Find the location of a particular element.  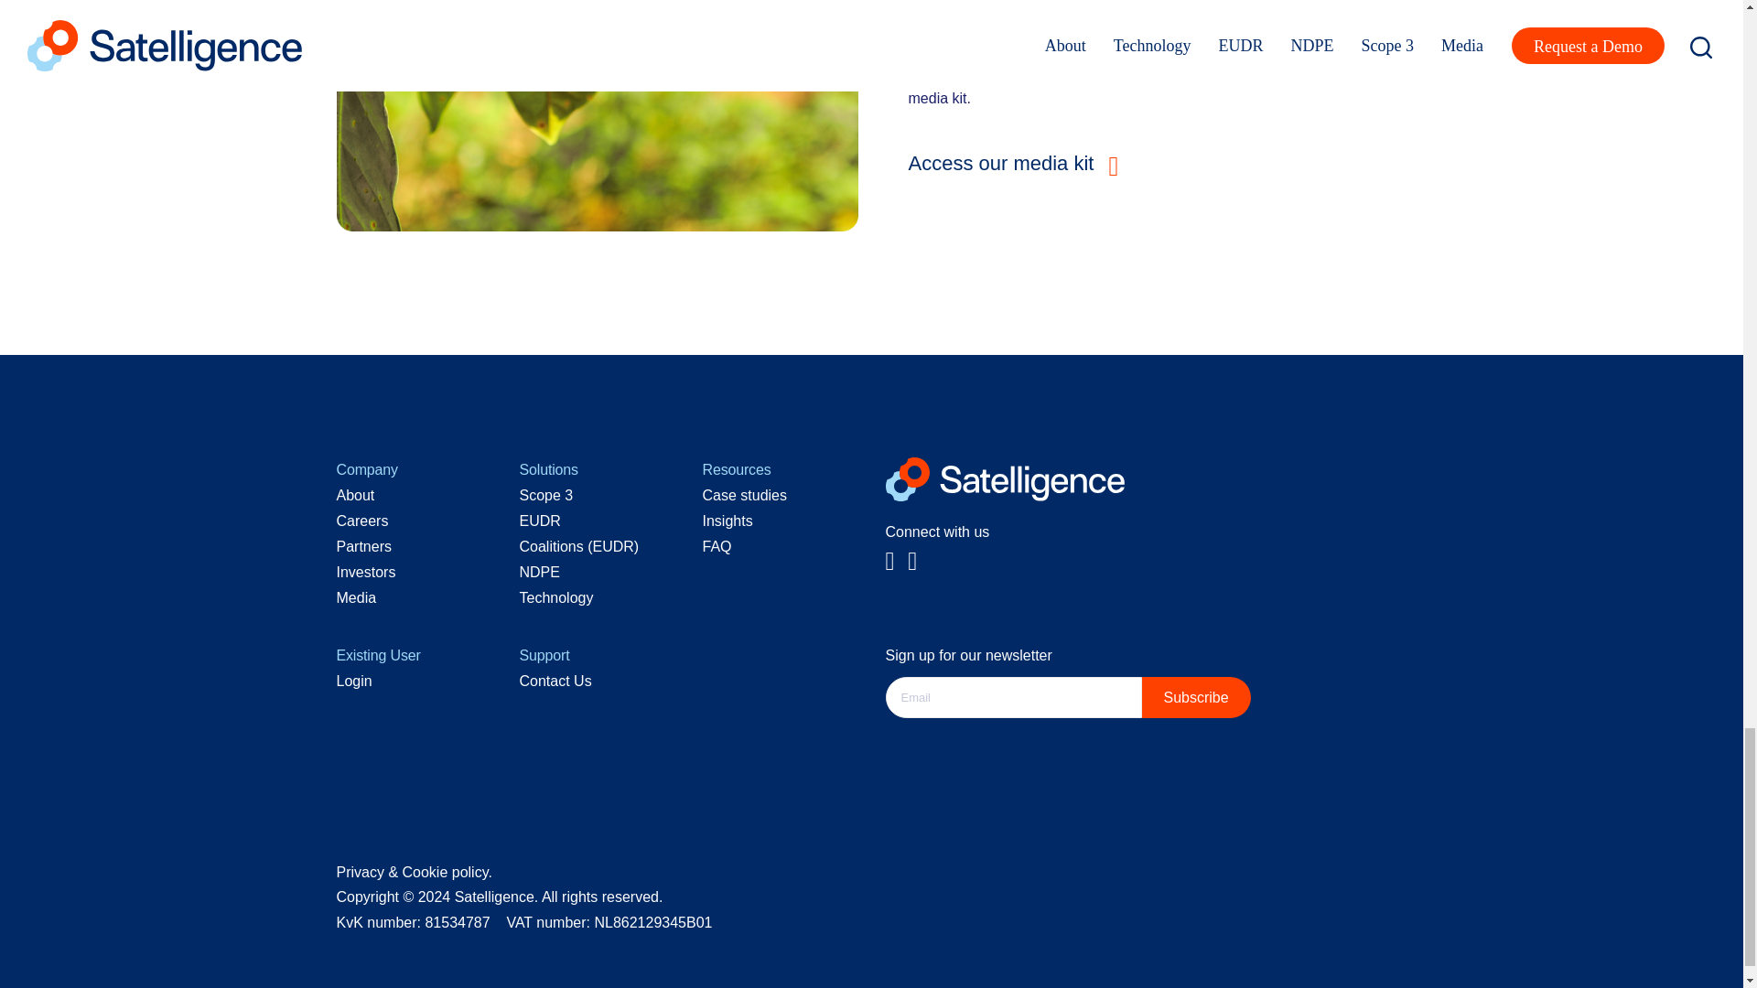

Case studies is located at coordinates (745, 495).